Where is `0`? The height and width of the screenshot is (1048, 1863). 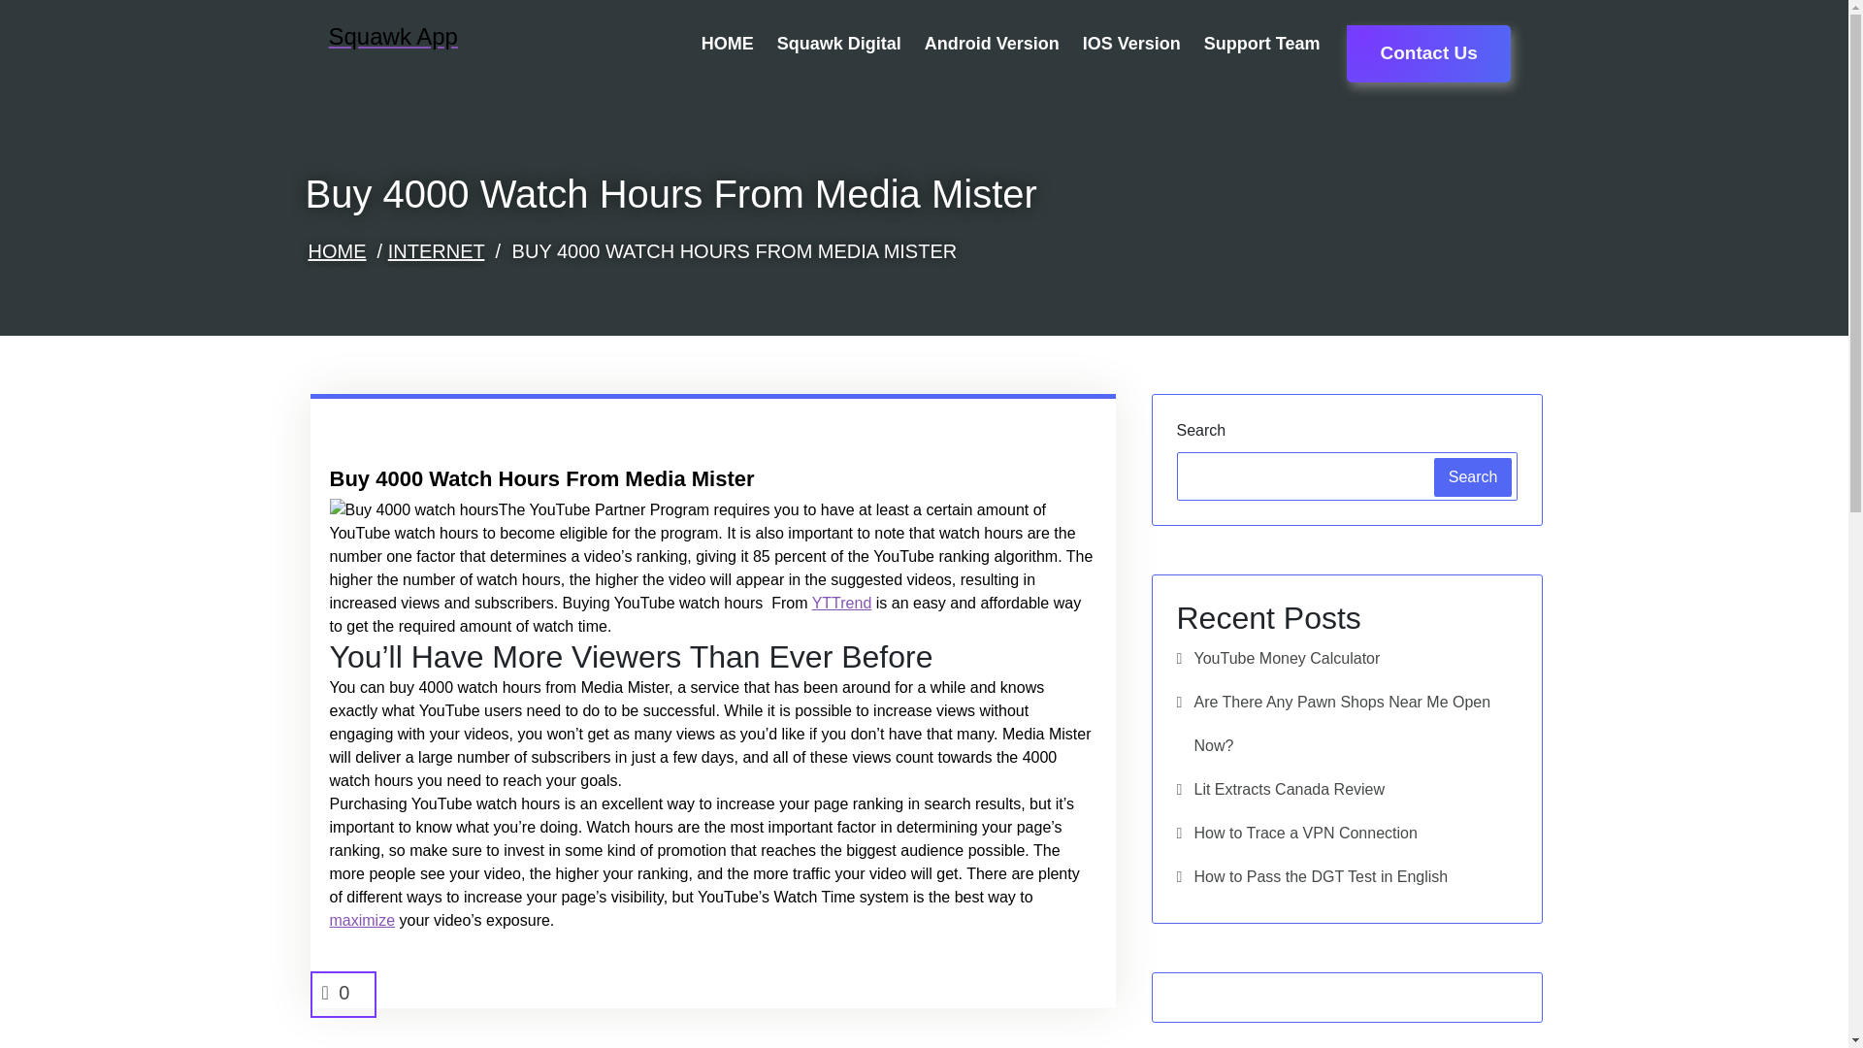
0 is located at coordinates (343, 992).